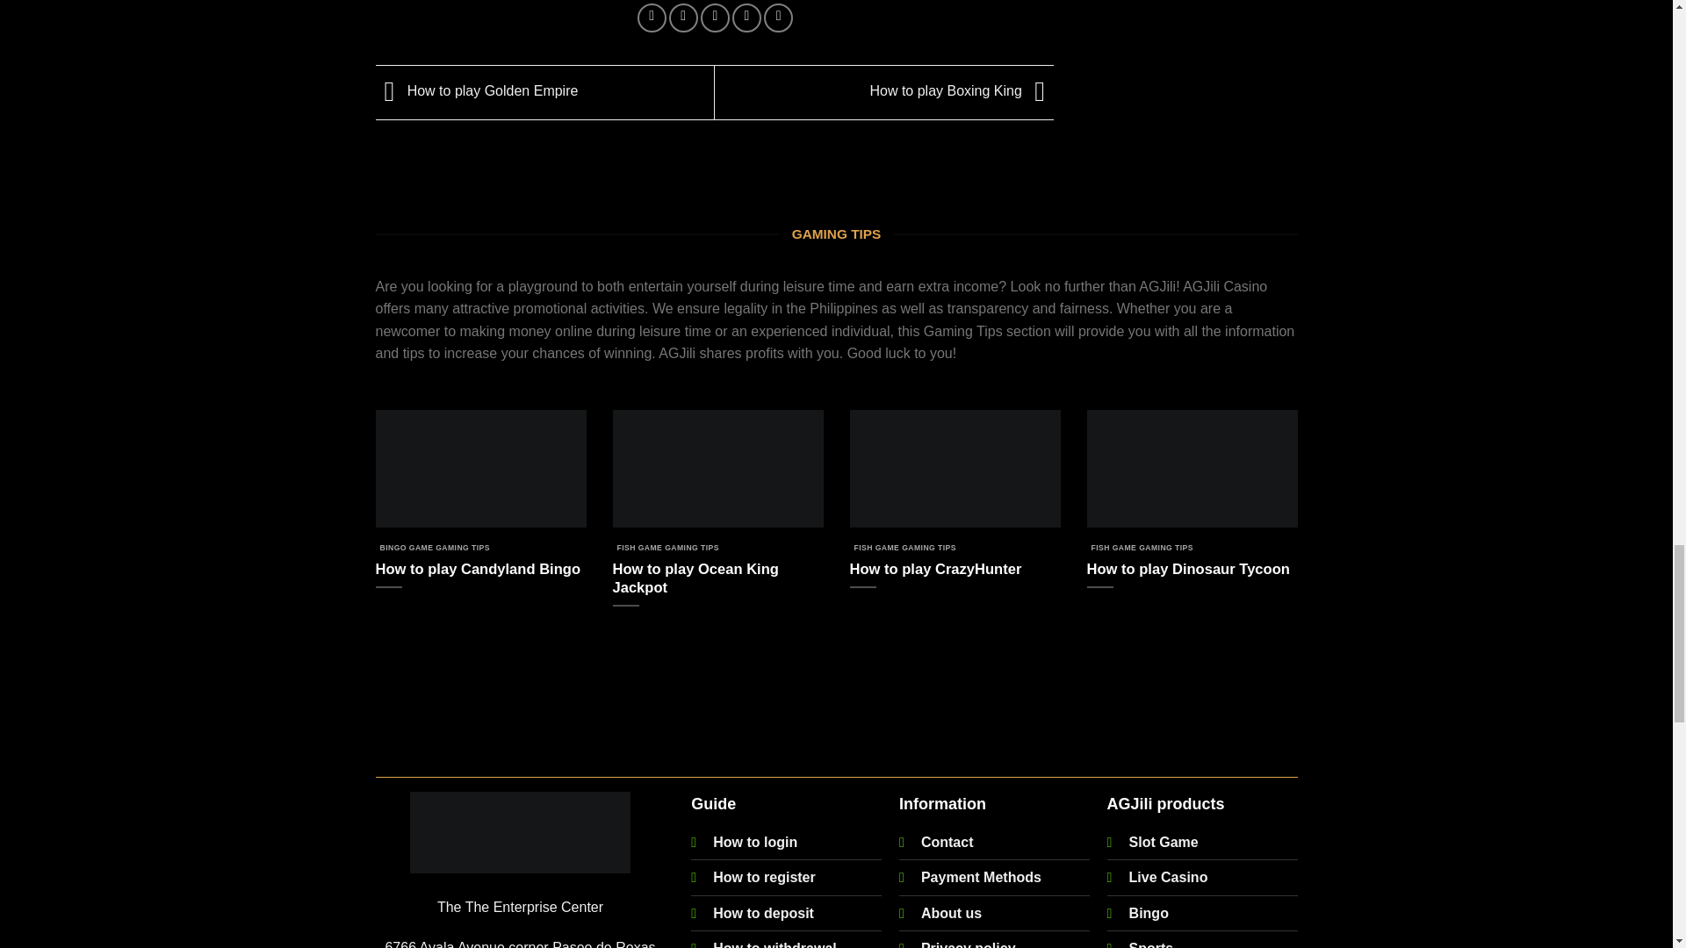 This screenshot has width=1686, height=948. Describe the element at coordinates (479, 569) in the screenshot. I see `How to play Candyland Bingo` at that location.